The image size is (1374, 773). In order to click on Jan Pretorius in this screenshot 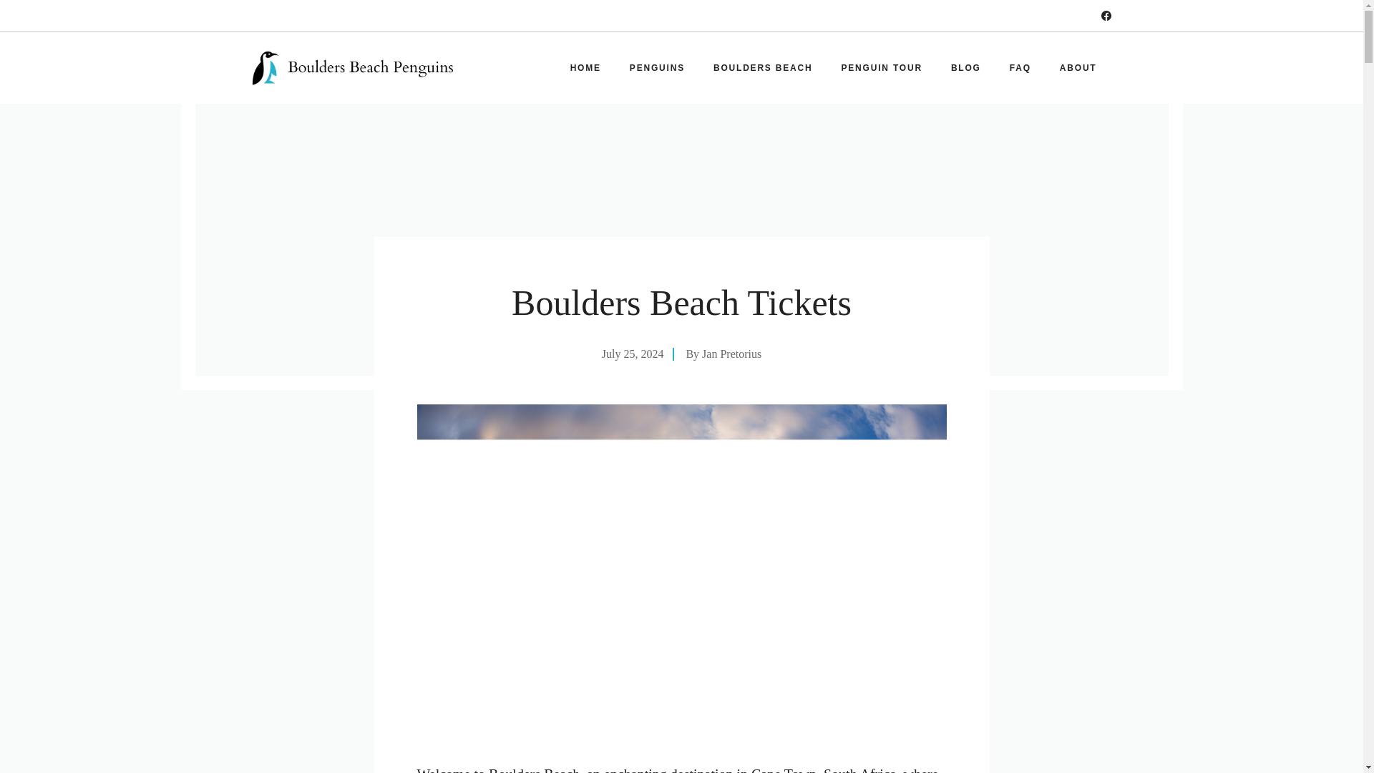, I will do `click(731, 354)`.